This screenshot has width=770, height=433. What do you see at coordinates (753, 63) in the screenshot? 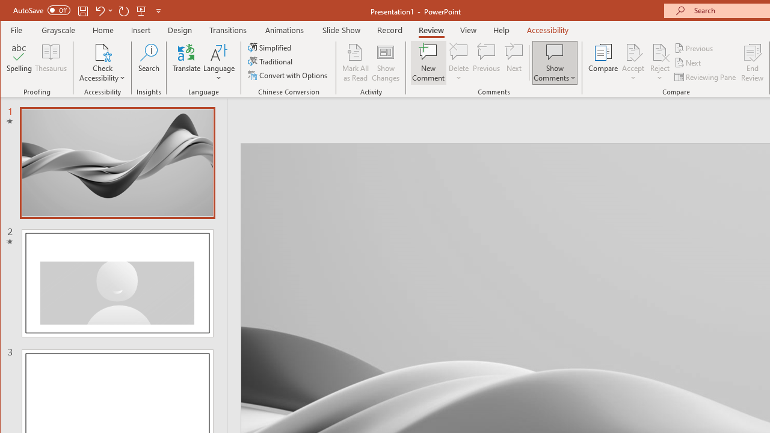
I see `End Review` at bounding box center [753, 63].